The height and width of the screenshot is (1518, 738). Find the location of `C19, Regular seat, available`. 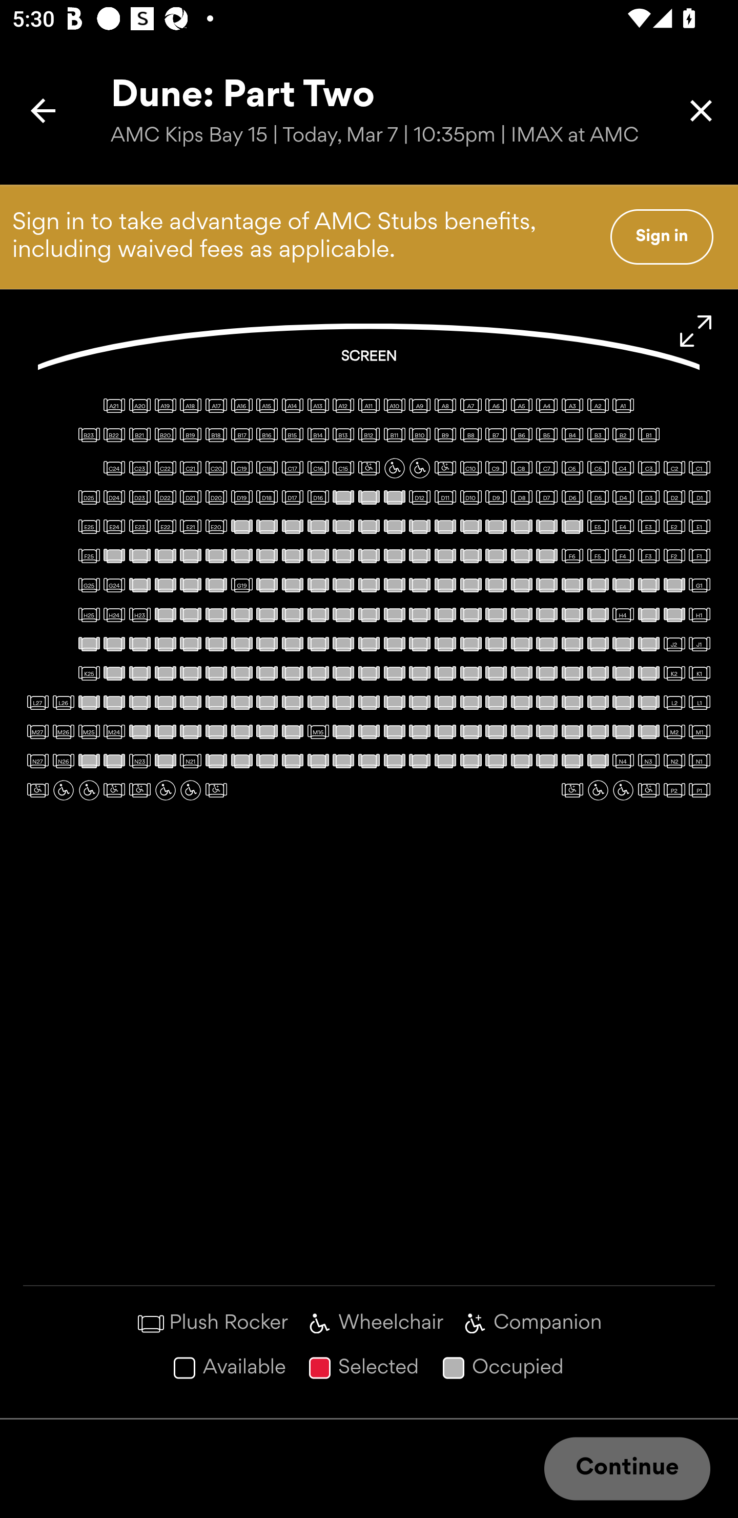

C19, Regular seat, available is located at coordinates (241, 468).